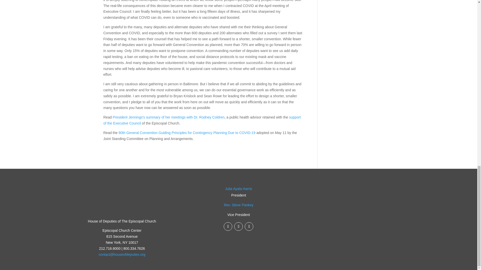 Image resolution: width=481 pixels, height=270 pixels. I want to click on Follow on Instagram, so click(238, 226).